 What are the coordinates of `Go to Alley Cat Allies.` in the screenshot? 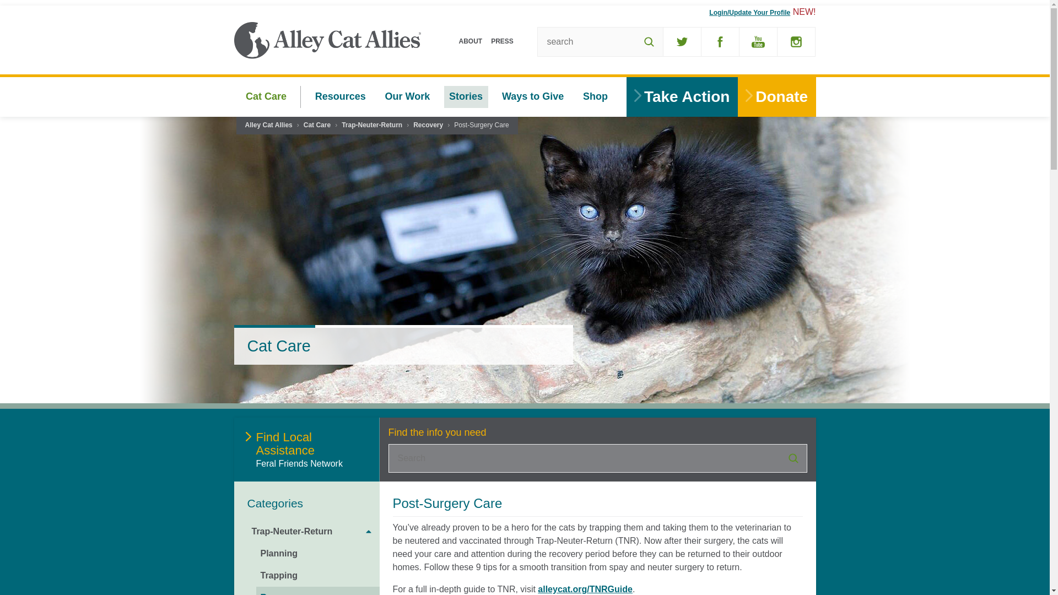 It's located at (268, 126).